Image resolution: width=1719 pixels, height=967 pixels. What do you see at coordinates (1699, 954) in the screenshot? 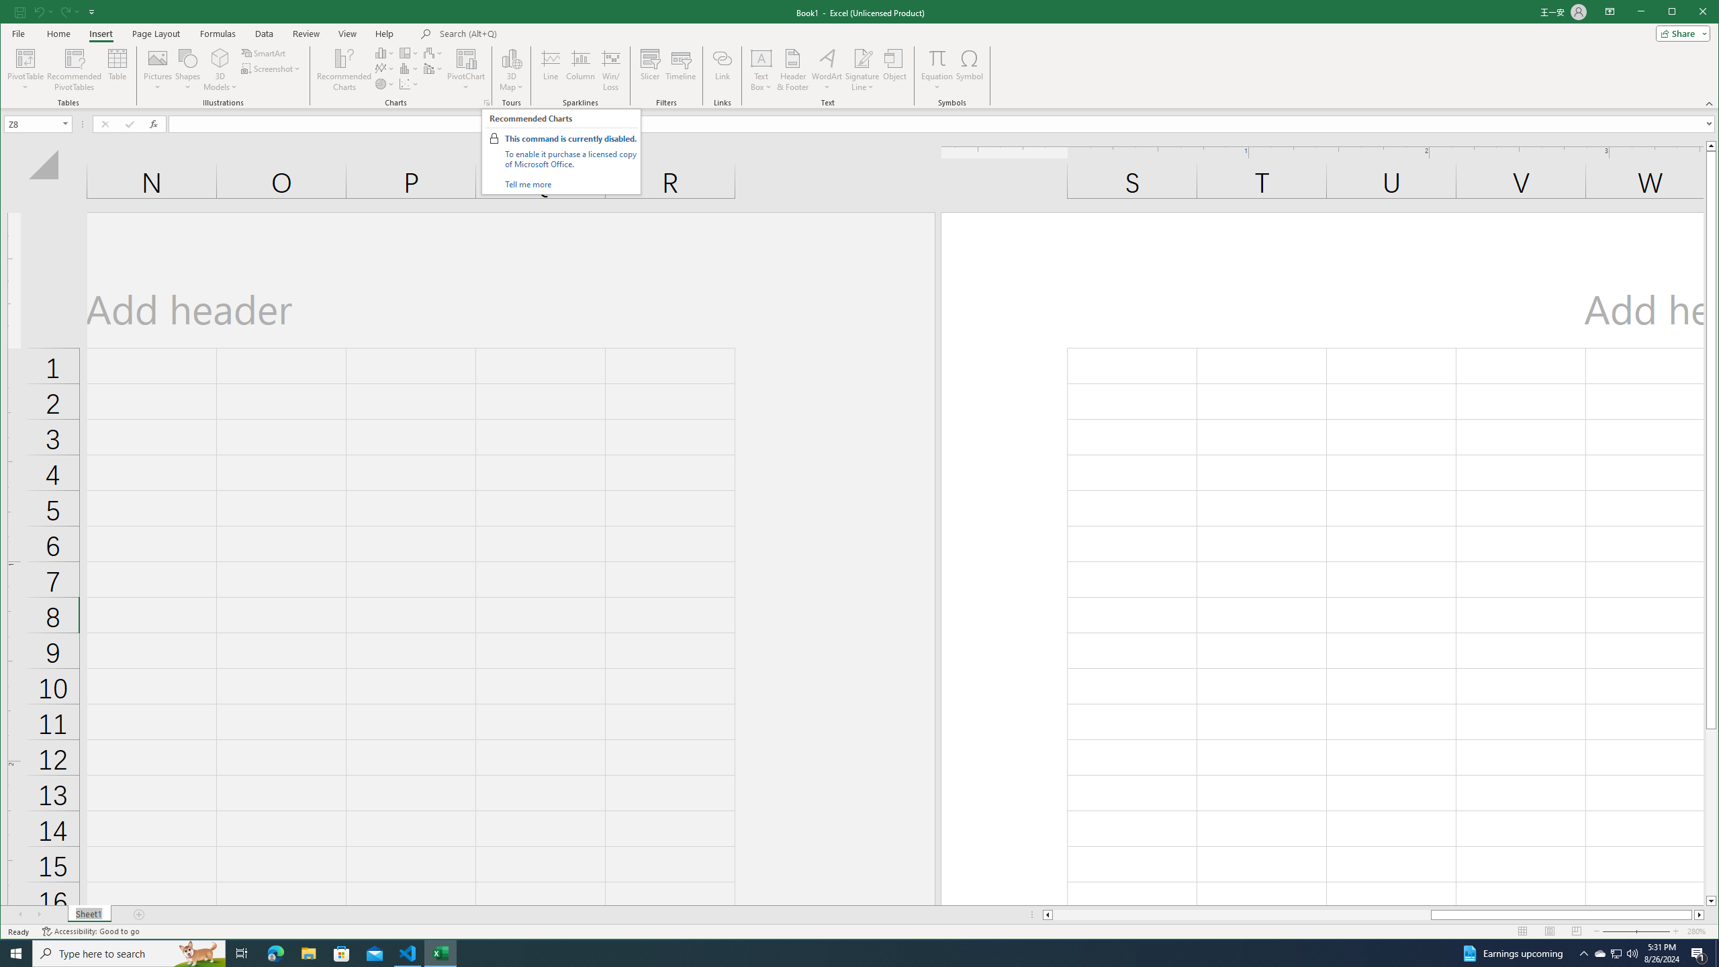
I see `Action Center, 1 new notification` at bounding box center [1699, 954].